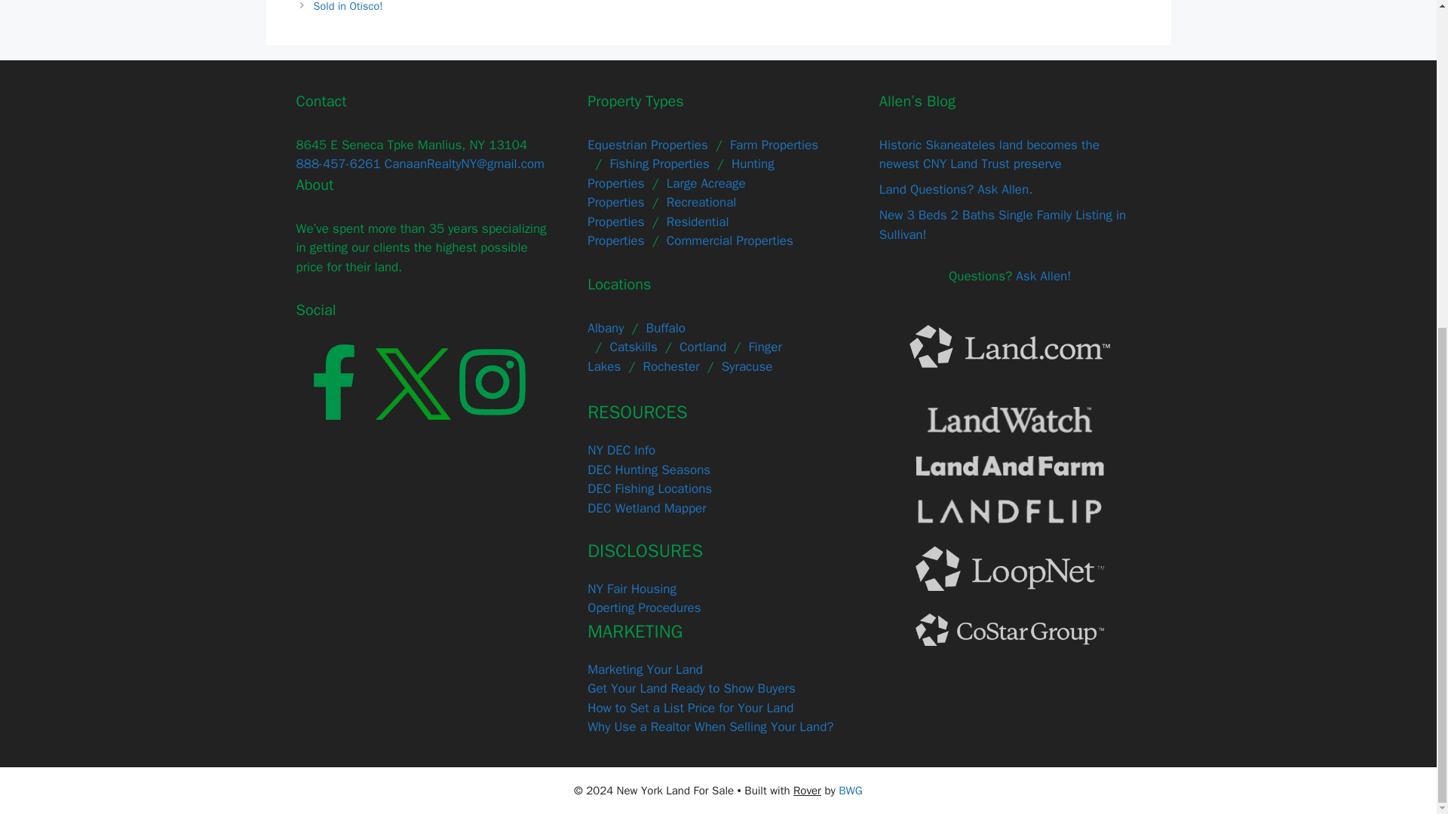 The height and width of the screenshot is (814, 1448). Describe the element at coordinates (348, 6) in the screenshot. I see `Sold in Otisco!` at that location.